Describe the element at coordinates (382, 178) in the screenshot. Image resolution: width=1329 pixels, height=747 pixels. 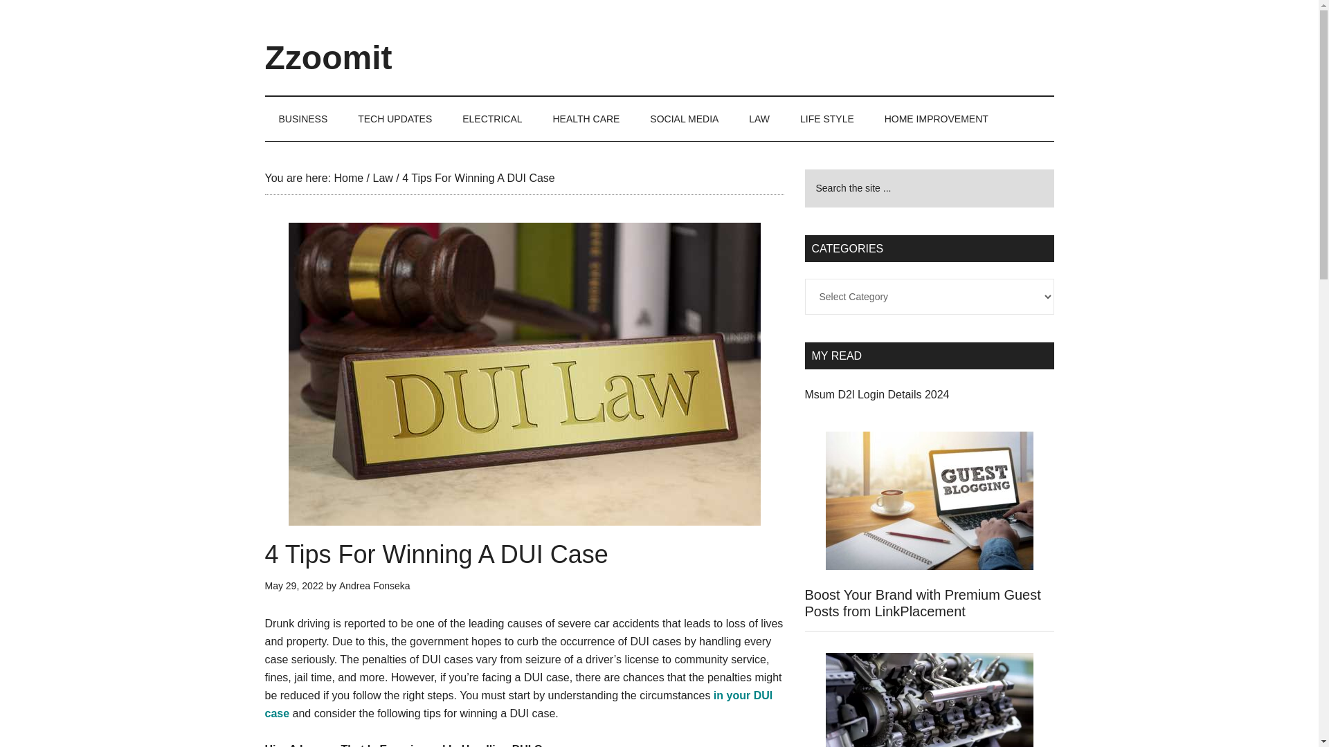
I see `Law` at that location.